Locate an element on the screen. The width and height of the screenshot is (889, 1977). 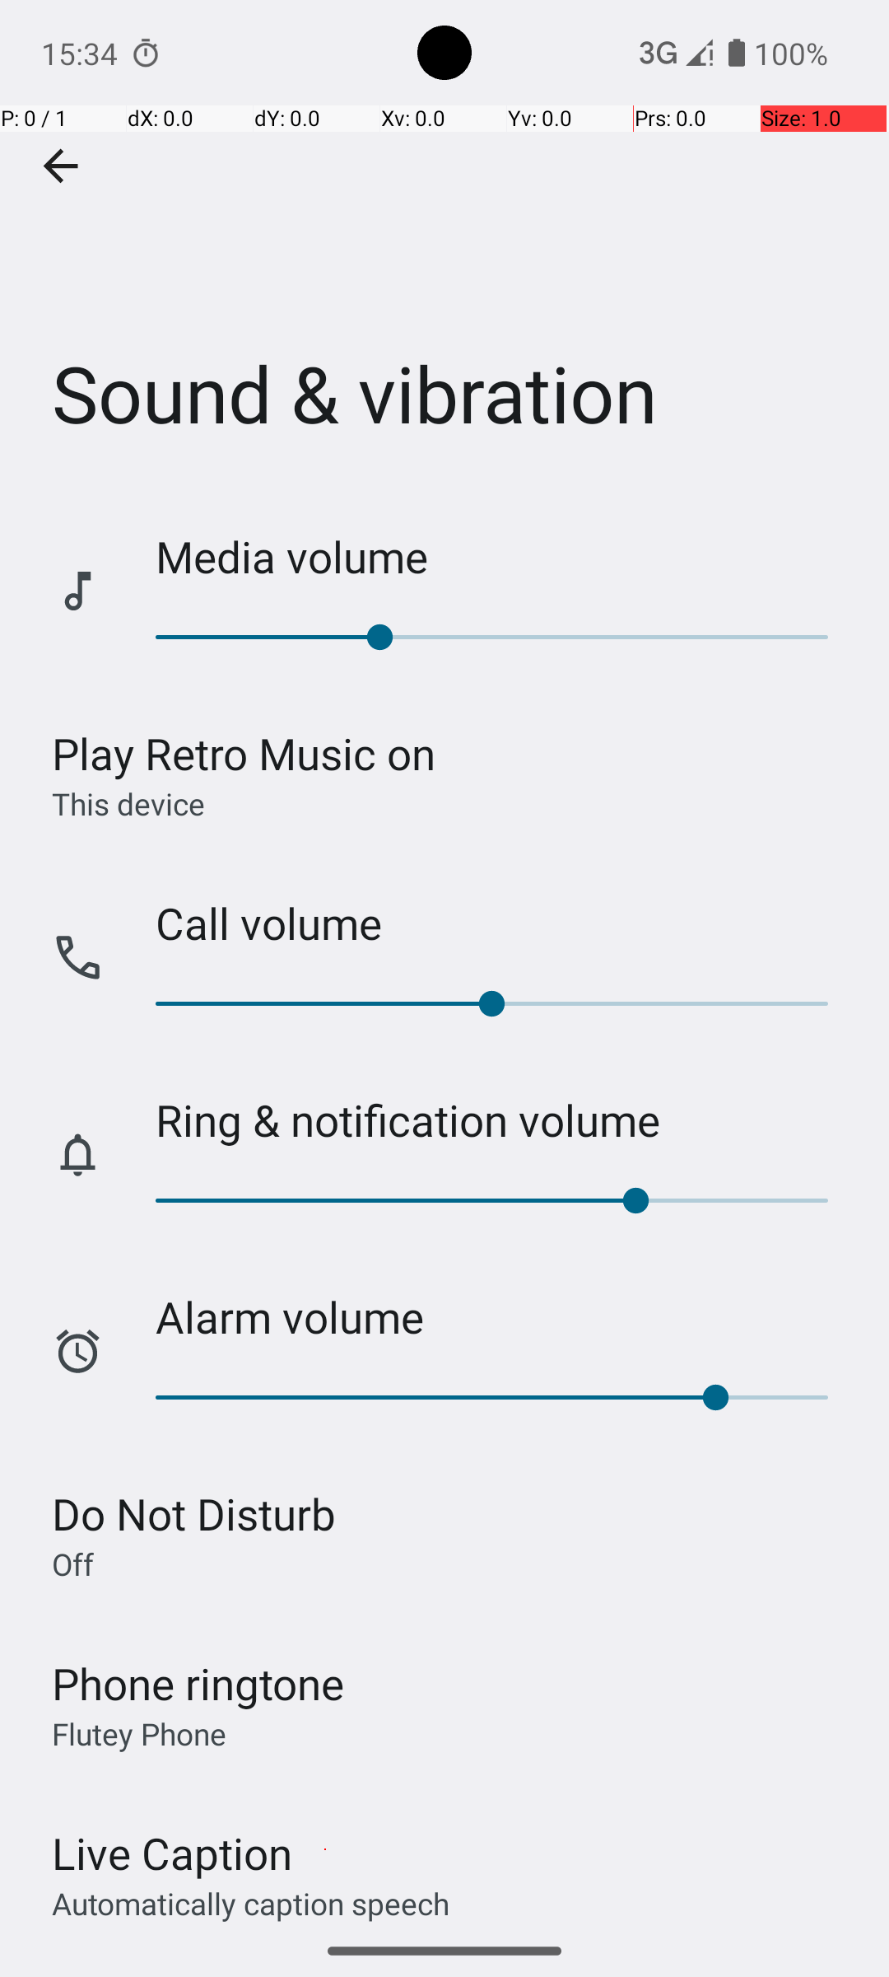
Alarm volume is located at coordinates (505, 1316).